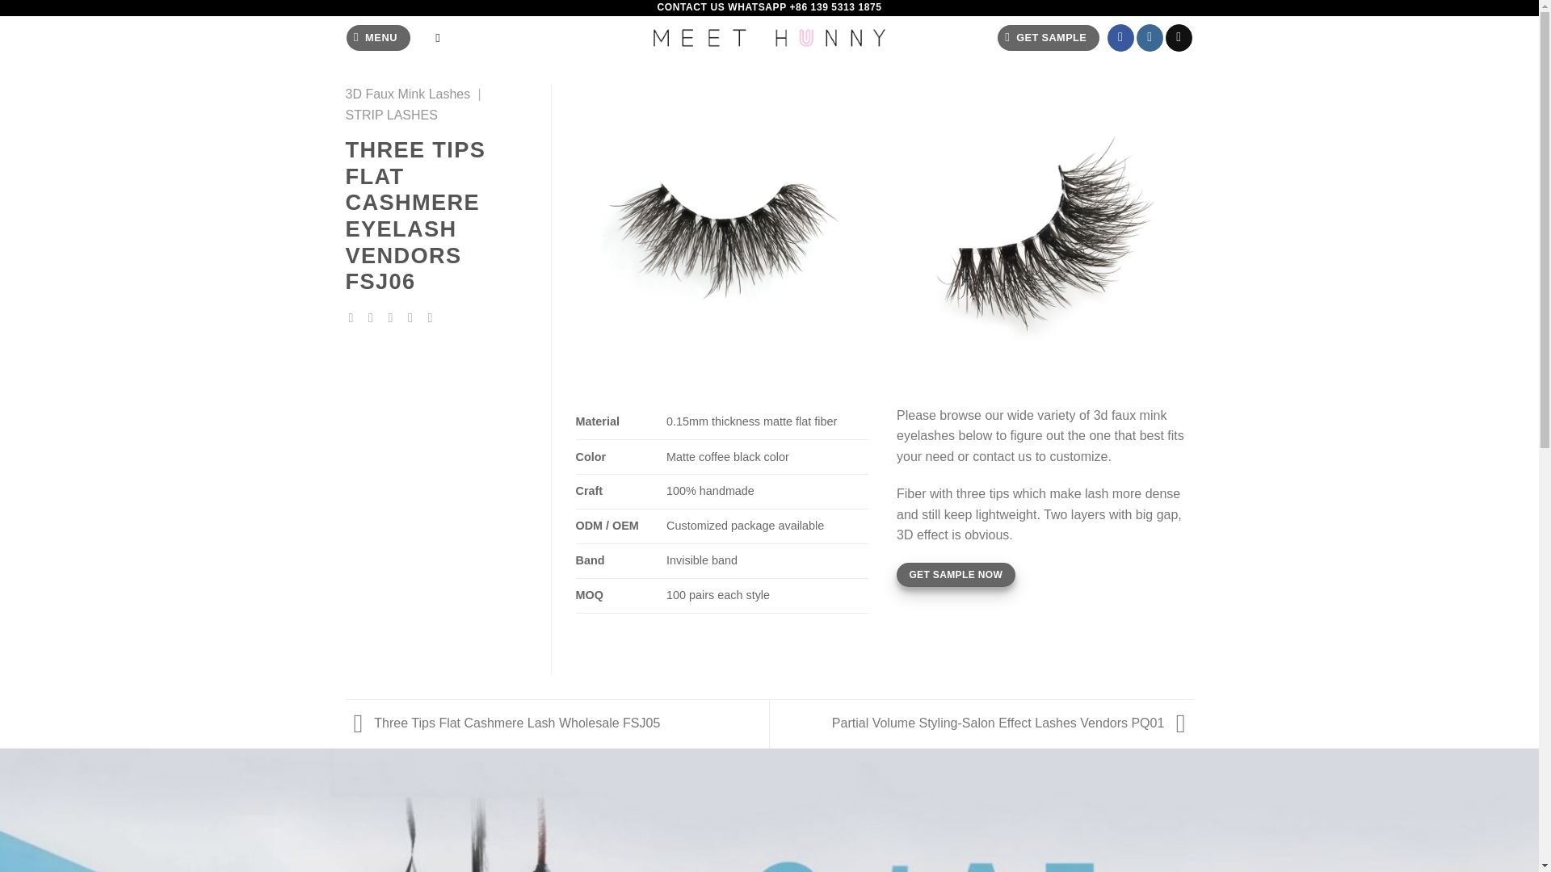 Image resolution: width=1551 pixels, height=872 pixels. I want to click on MENU, so click(378, 38).